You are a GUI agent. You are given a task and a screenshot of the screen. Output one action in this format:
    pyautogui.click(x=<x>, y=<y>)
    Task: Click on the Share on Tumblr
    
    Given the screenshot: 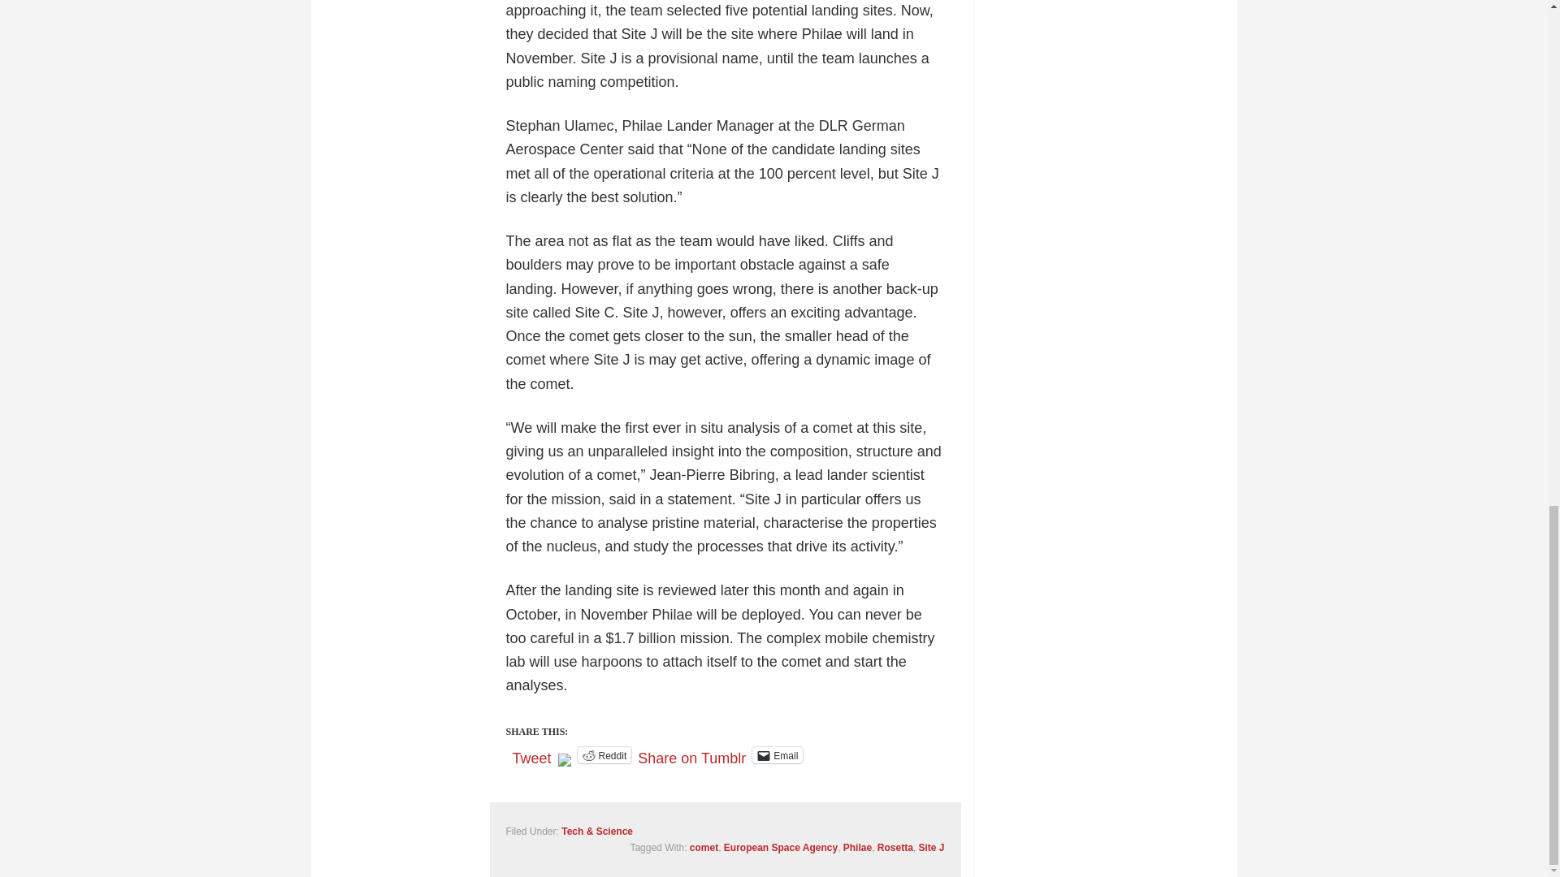 What is the action you would take?
    pyautogui.click(x=691, y=754)
    